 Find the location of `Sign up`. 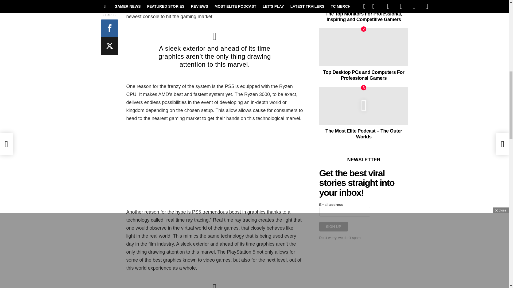

Sign up is located at coordinates (333, 227).